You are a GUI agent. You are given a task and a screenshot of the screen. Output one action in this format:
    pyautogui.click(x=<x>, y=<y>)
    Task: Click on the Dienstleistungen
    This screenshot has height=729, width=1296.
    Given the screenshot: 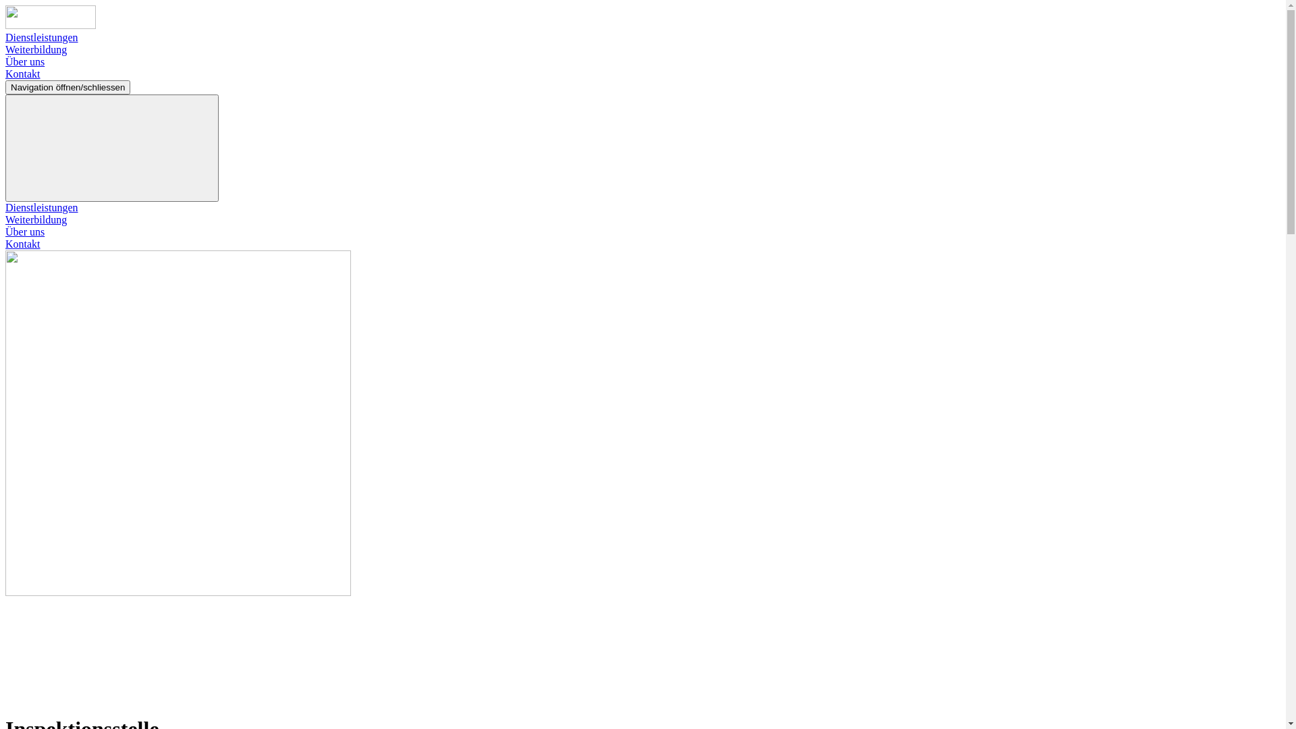 What is the action you would take?
    pyautogui.click(x=42, y=208)
    